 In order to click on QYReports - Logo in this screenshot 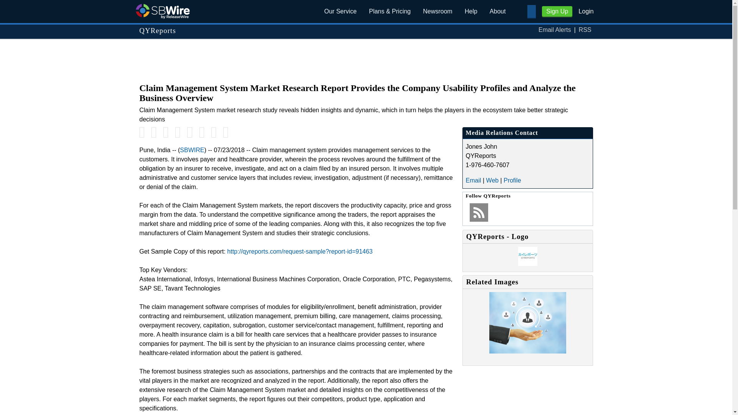, I will do `click(527, 264)`.